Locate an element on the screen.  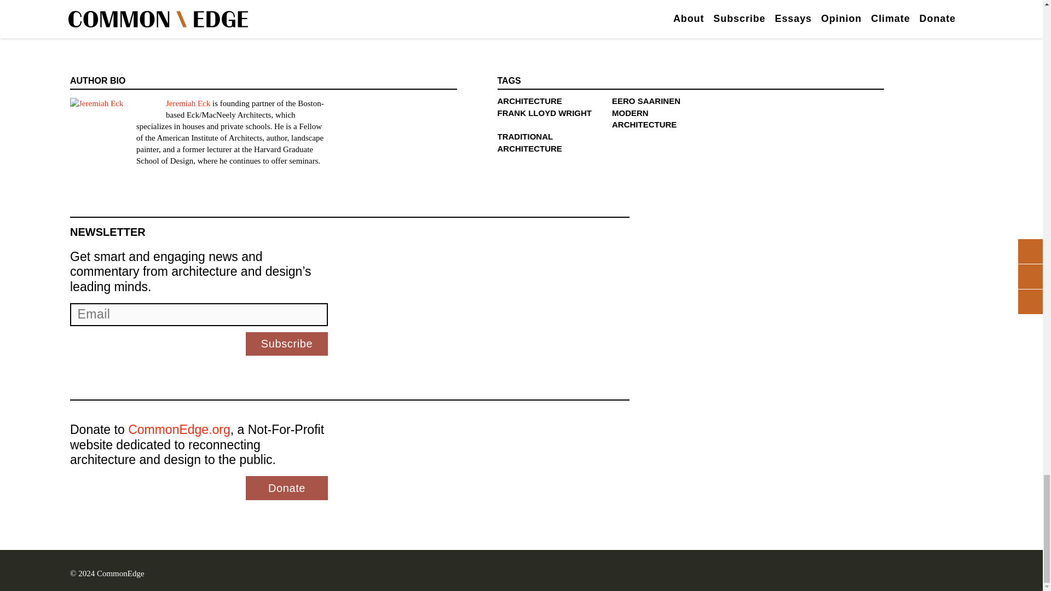
FRANK LLOYD WRIGHT is located at coordinates (544, 113).